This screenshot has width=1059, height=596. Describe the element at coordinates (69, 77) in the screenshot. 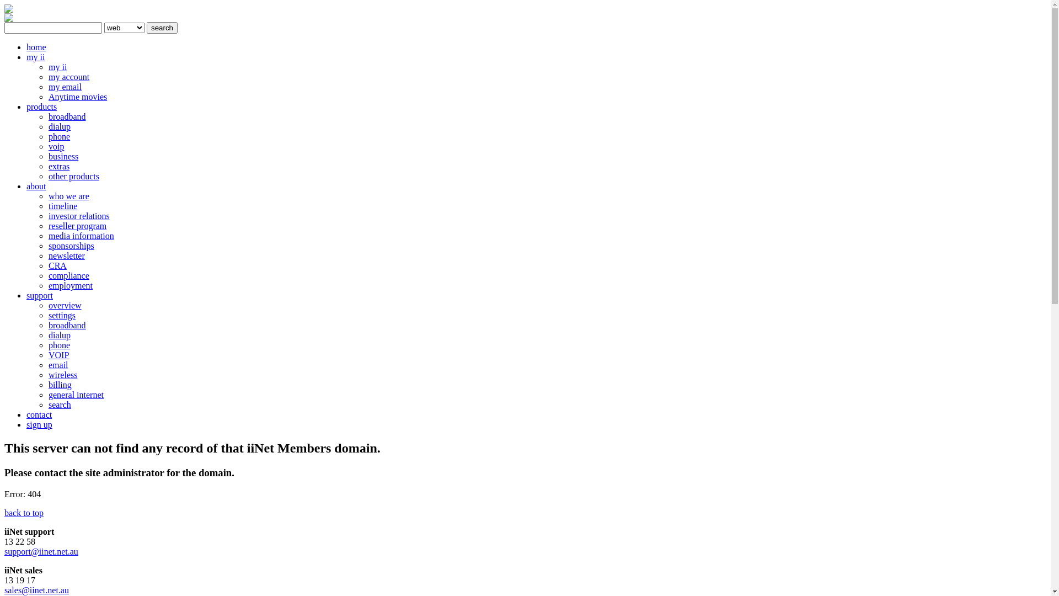

I see `my account` at that location.